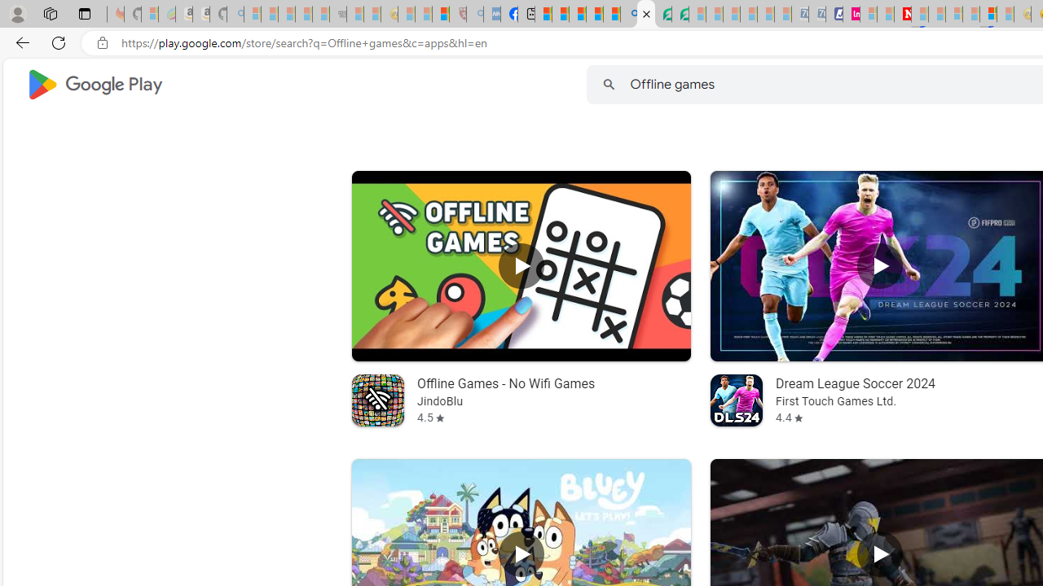 This screenshot has height=586, width=1043. Describe the element at coordinates (594, 15) in the screenshot. I see `Pets - MSN` at that location.